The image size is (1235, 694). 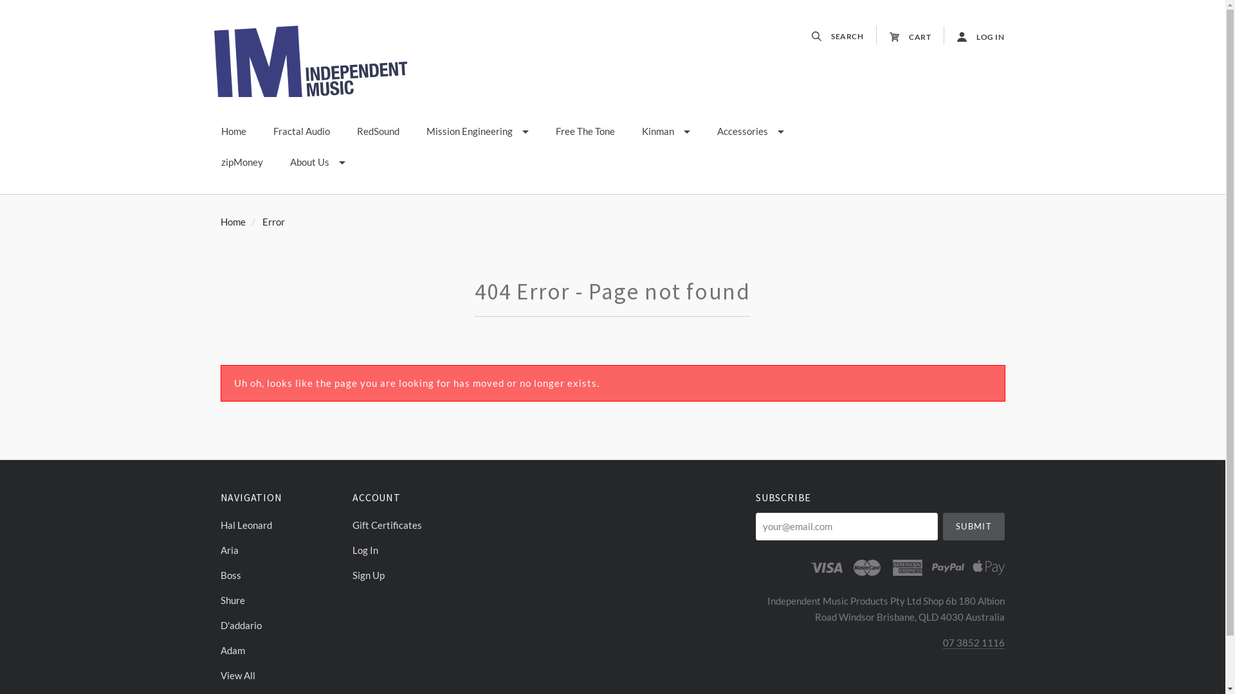 I want to click on Mission Engineering, so click(x=477, y=132).